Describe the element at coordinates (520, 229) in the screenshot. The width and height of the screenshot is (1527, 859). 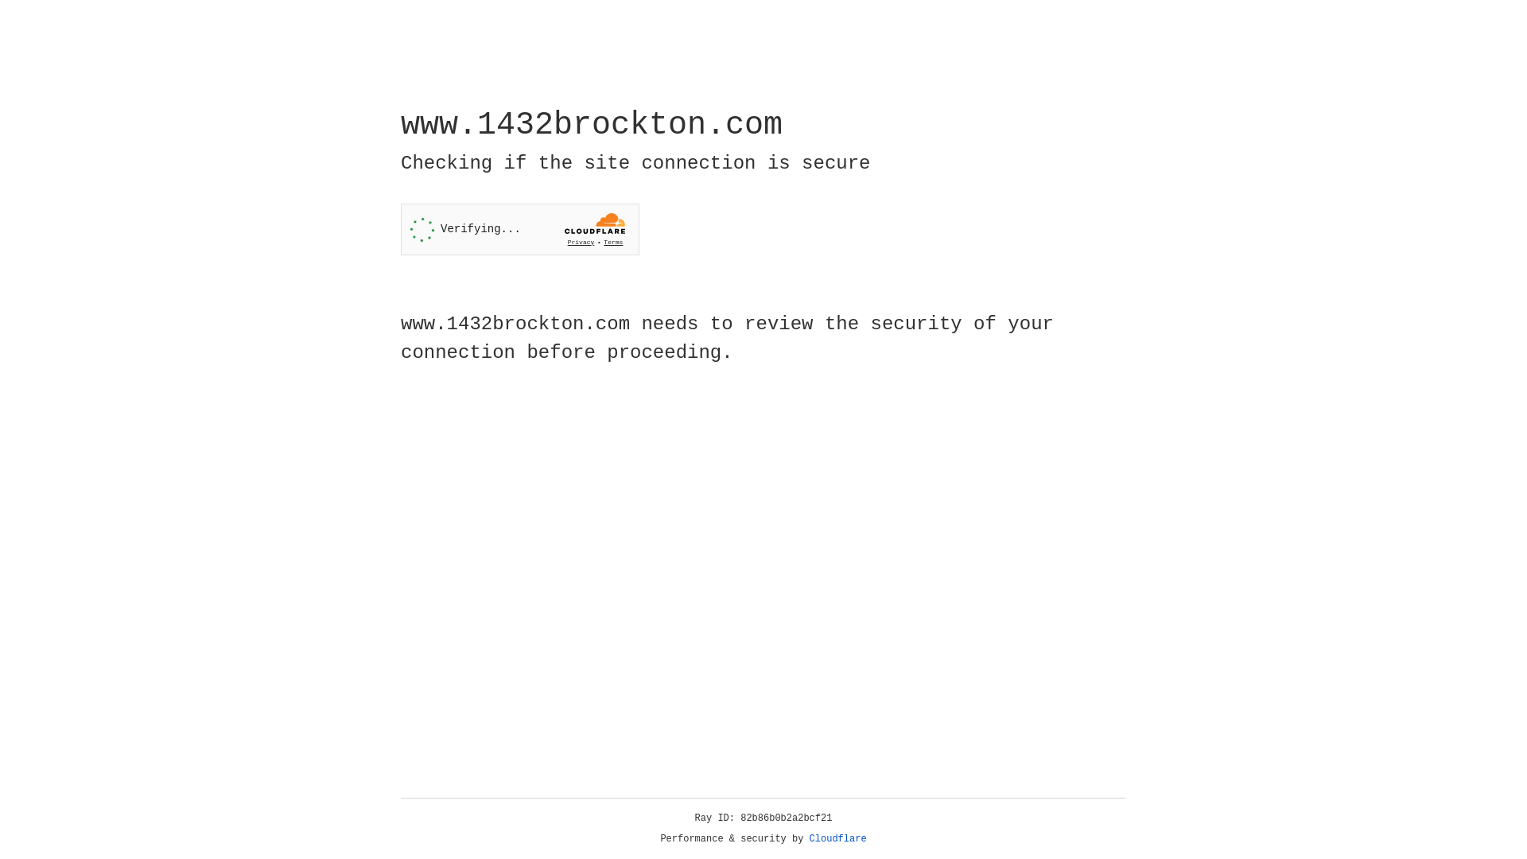
I see `Widget containing a Cloudflare security challenge` at that location.